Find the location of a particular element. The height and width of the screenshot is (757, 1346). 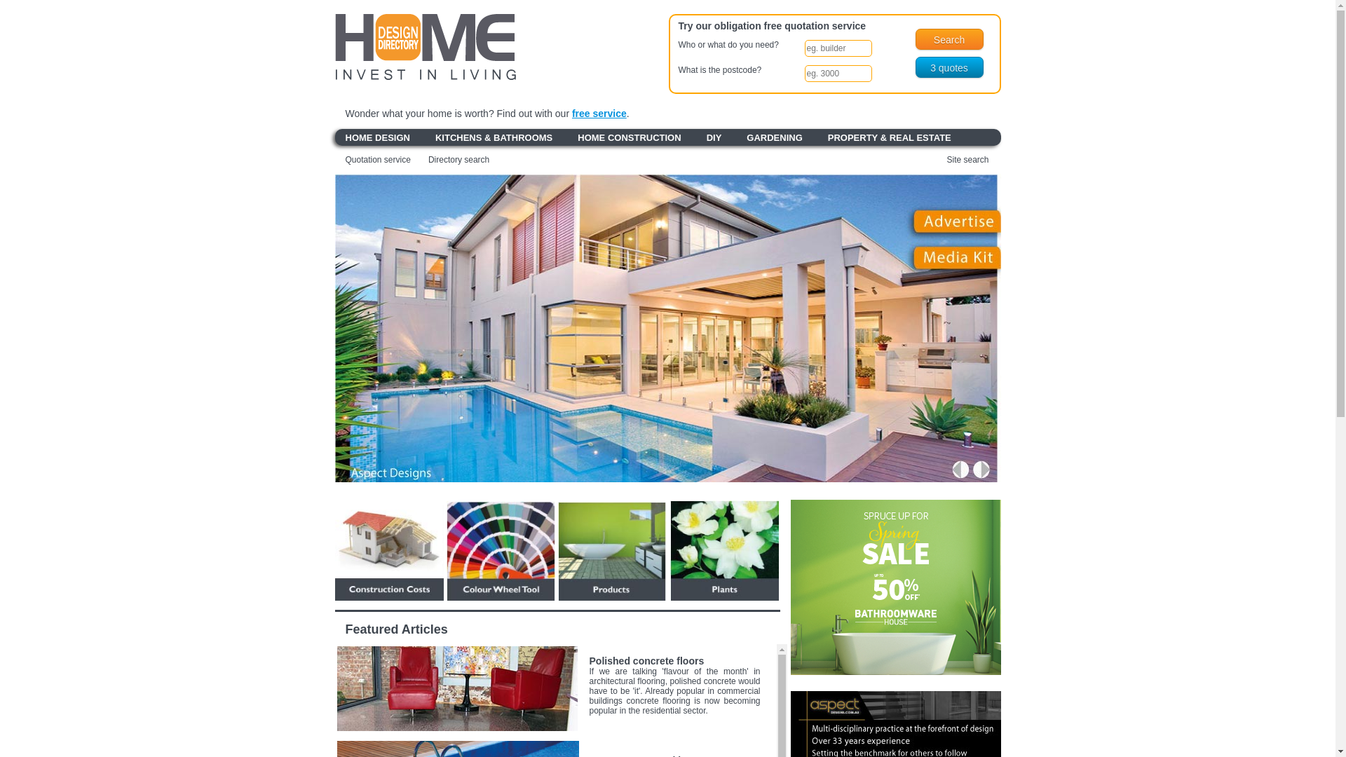

3 quotes is located at coordinates (949, 67).